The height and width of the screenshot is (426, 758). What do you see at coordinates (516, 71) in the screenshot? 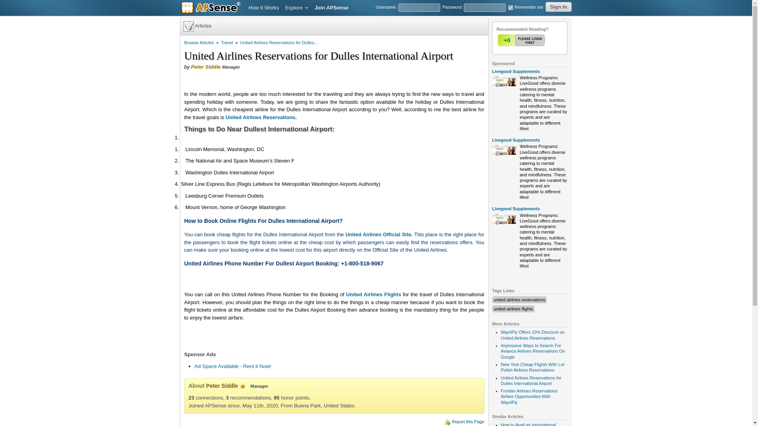
I see `Livegood Supplements` at bounding box center [516, 71].